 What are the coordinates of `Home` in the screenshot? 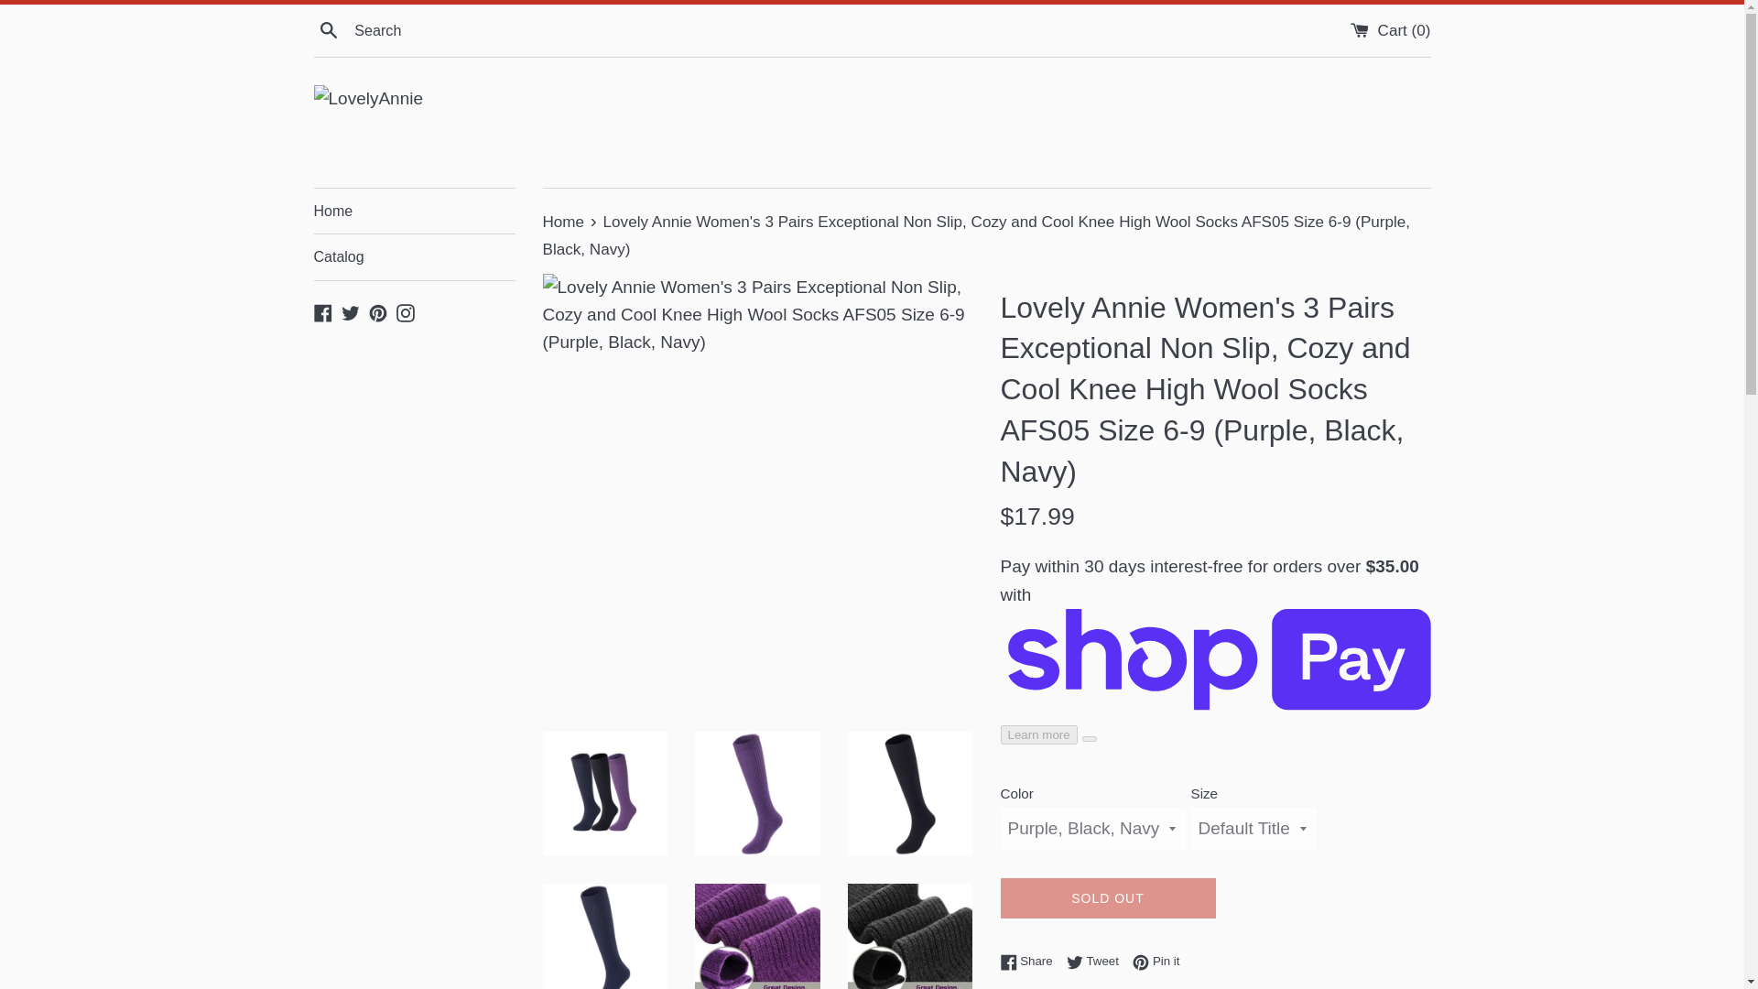 It's located at (564, 222).